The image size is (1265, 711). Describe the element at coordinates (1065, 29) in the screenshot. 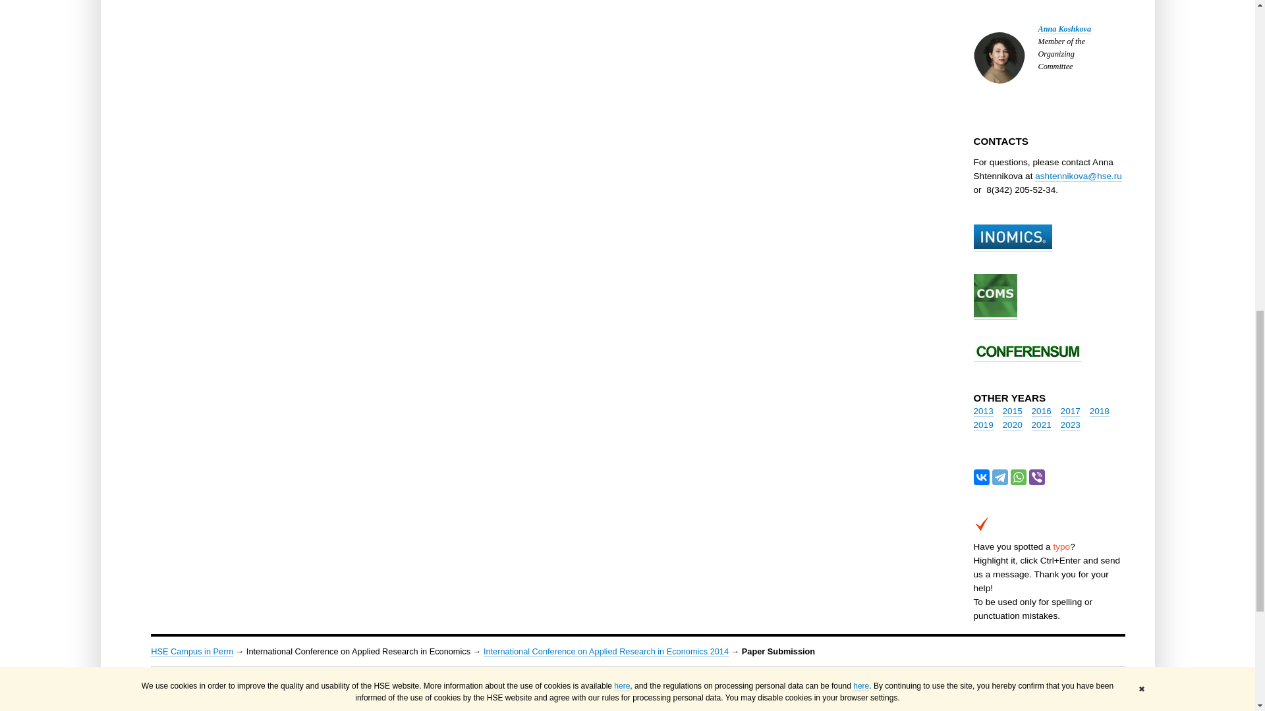

I see `Anna Koshkova` at that location.